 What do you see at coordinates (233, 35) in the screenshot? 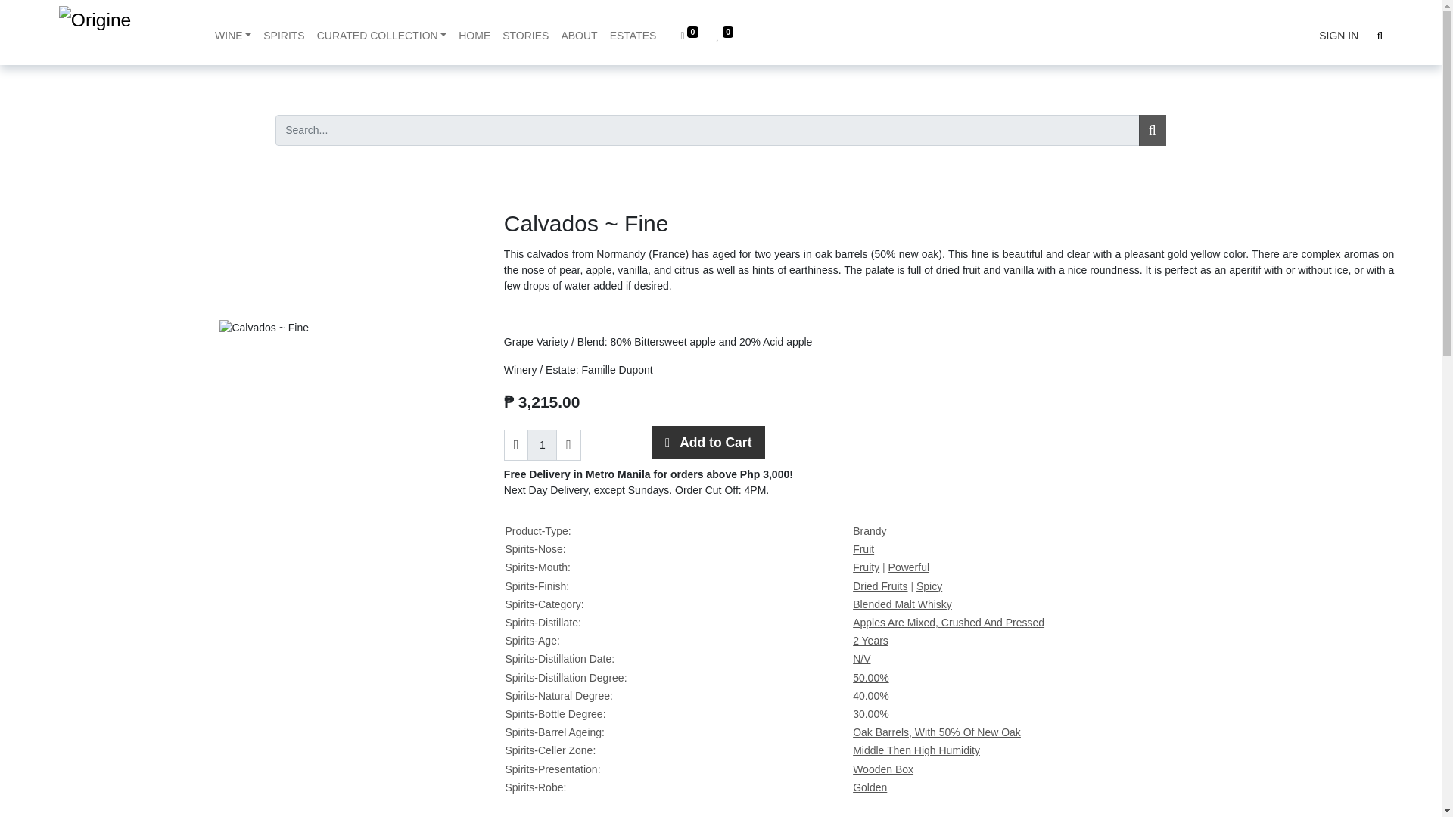
I see `WINE` at bounding box center [233, 35].